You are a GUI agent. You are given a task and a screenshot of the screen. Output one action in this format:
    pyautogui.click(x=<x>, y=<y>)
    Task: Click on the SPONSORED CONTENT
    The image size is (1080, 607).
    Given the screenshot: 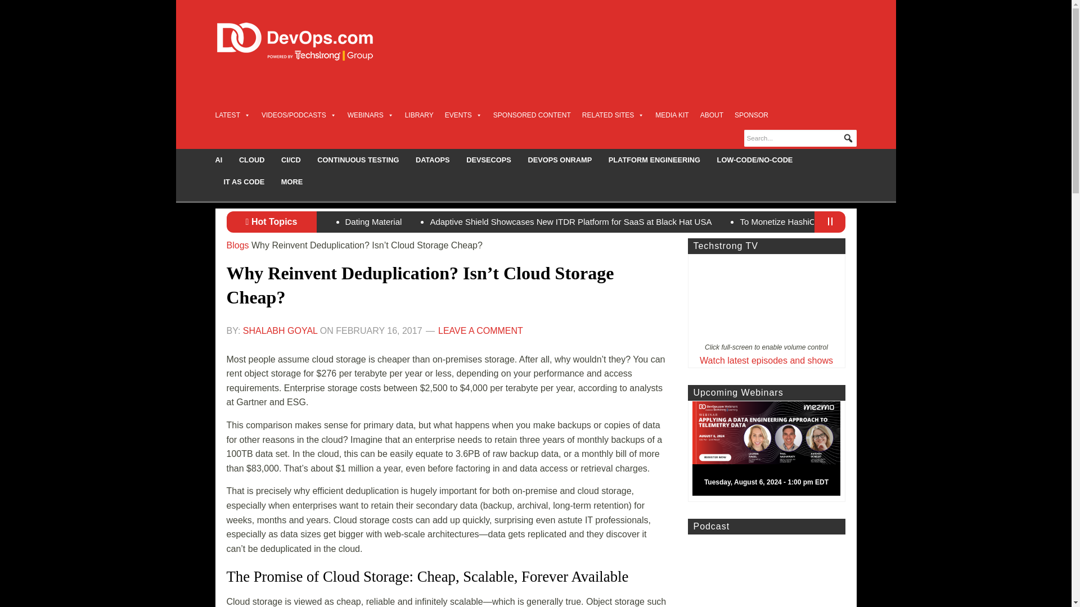 What is the action you would take?
    pyautogui.click(x=532, y=115)
    